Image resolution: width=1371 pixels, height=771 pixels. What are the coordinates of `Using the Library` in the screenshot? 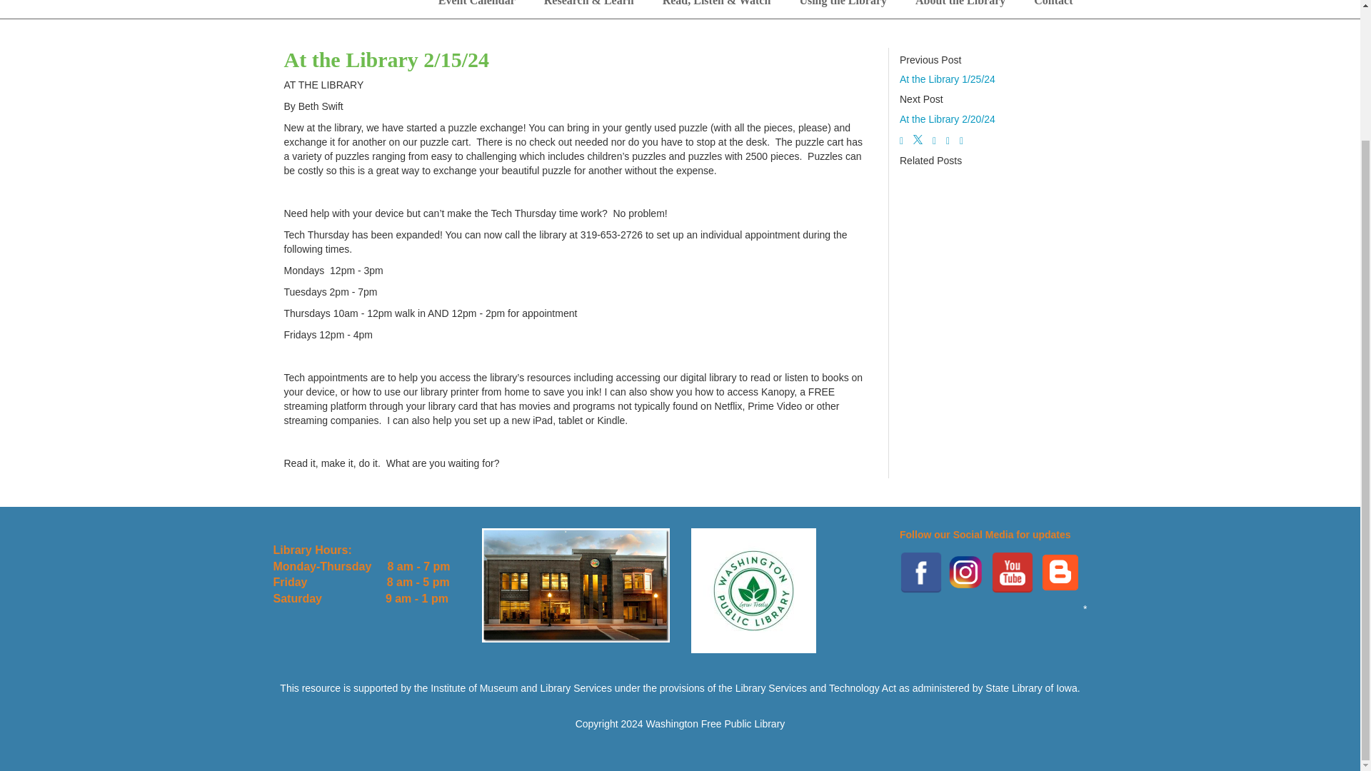 It's located at (843, 9).